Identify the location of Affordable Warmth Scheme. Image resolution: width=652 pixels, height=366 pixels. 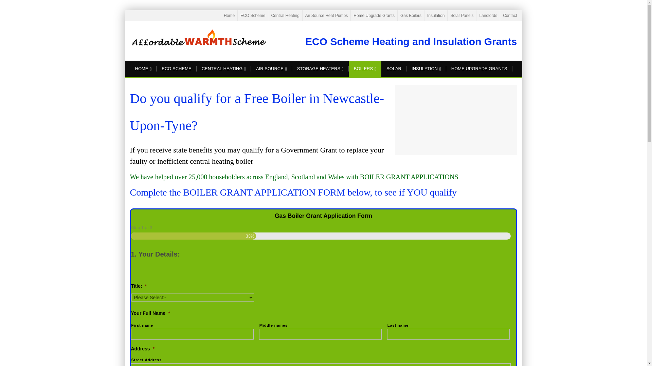
(198, 39).